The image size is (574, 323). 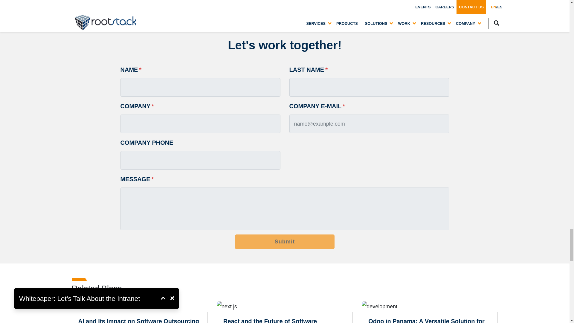 What do you see at coordinates (285, 242) in the screenshot?
I see `Submit` at bounding box center [285, 242].